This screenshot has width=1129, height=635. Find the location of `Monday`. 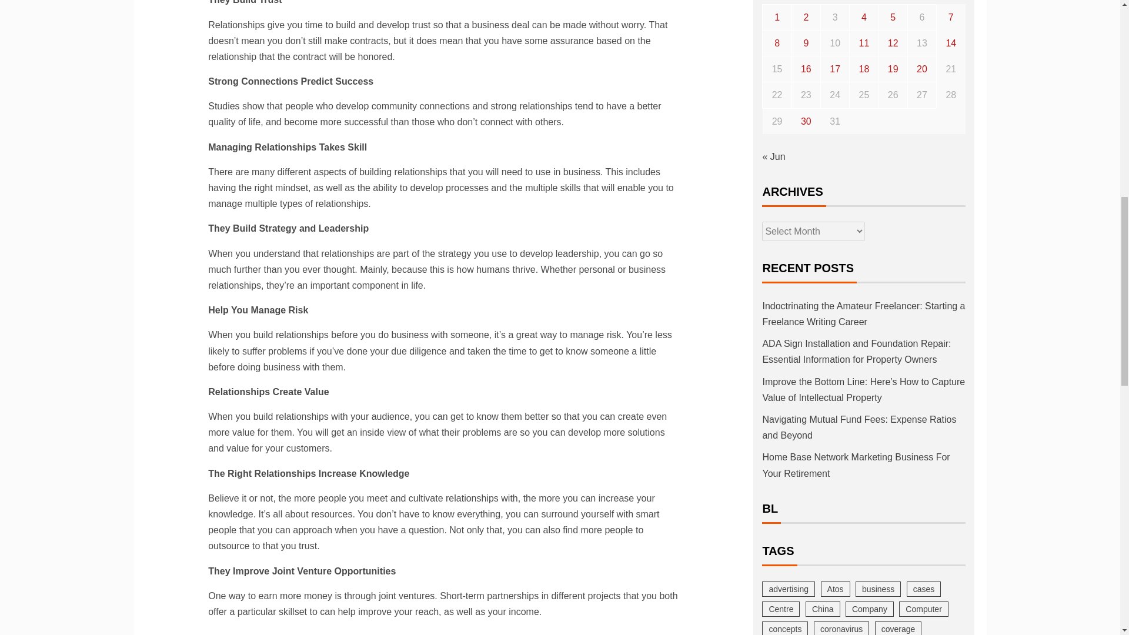

Monday is located at coordinates (777, 2).